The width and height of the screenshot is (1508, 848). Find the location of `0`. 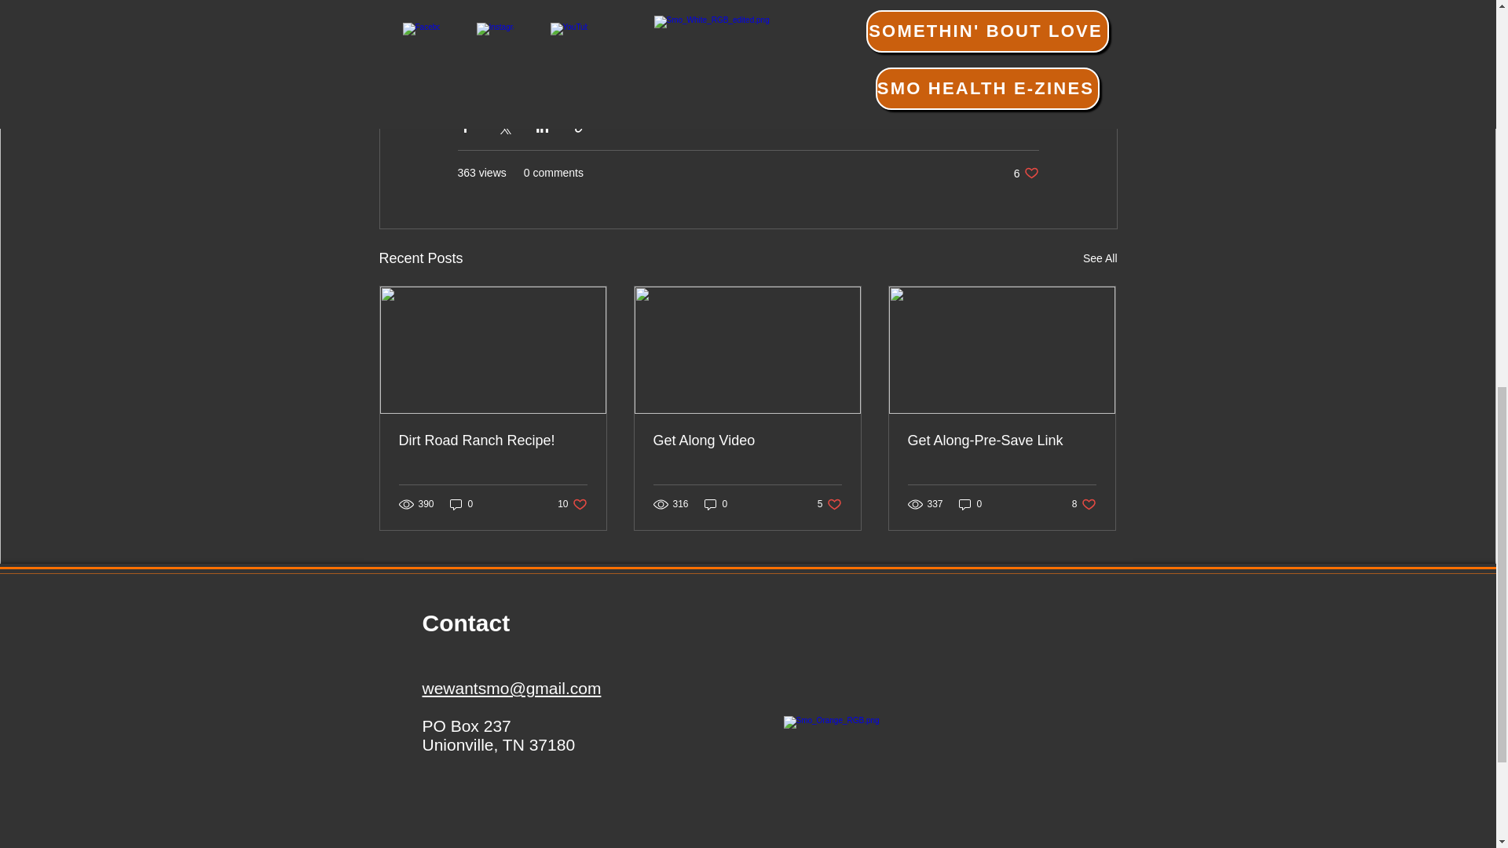

0 is located at coordinates (716, 503).